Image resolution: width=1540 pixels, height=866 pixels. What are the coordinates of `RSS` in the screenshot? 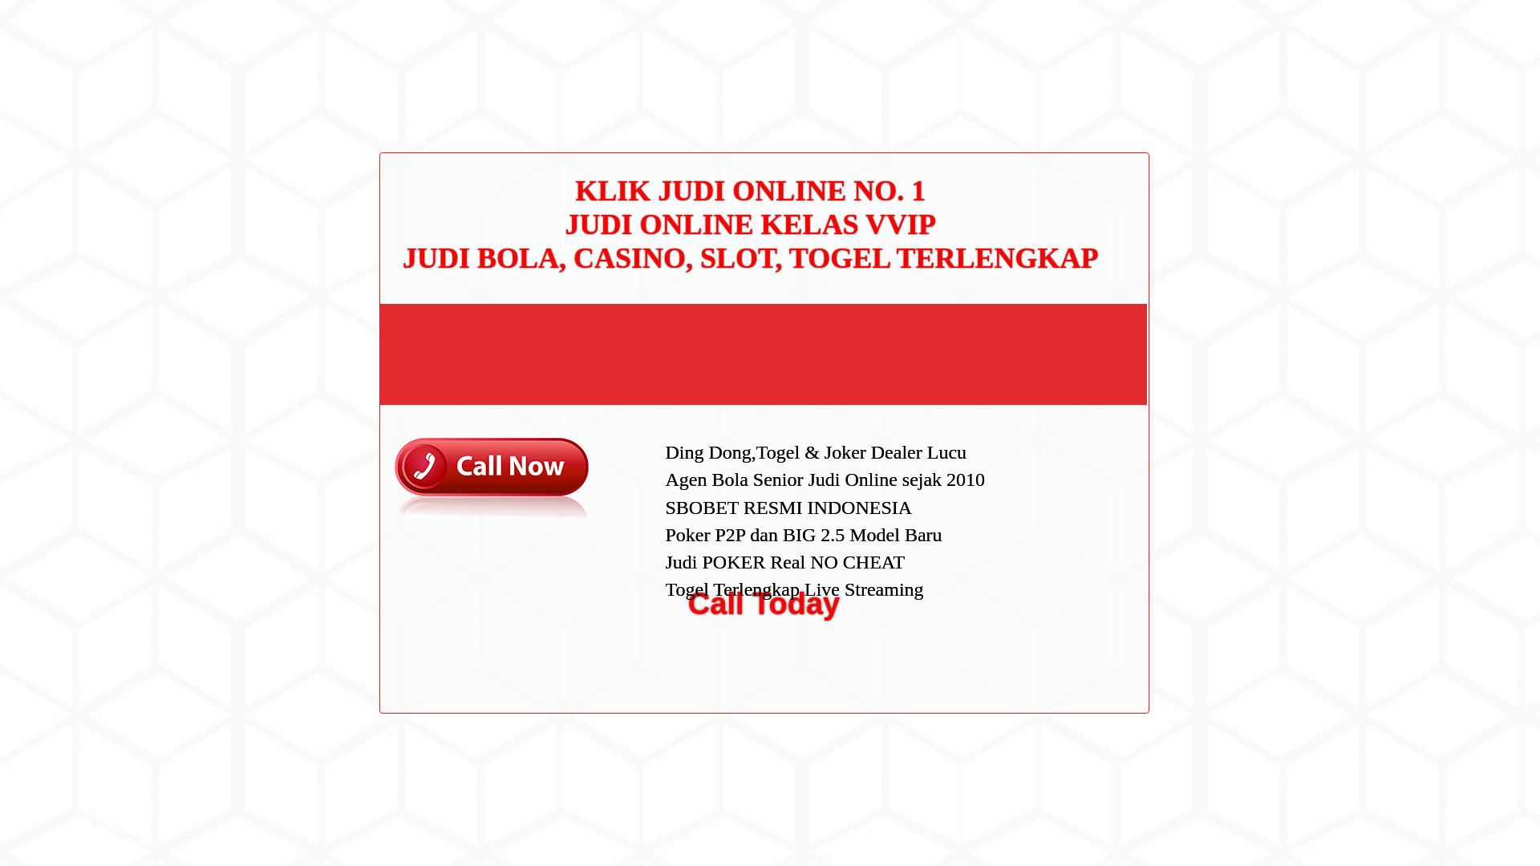 It's located at (1033, 648).